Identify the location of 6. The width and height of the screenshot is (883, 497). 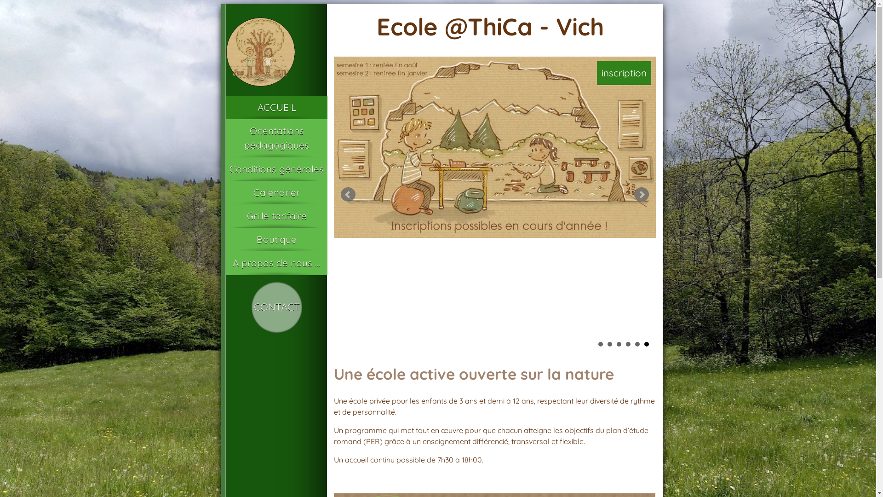
(646, 344).